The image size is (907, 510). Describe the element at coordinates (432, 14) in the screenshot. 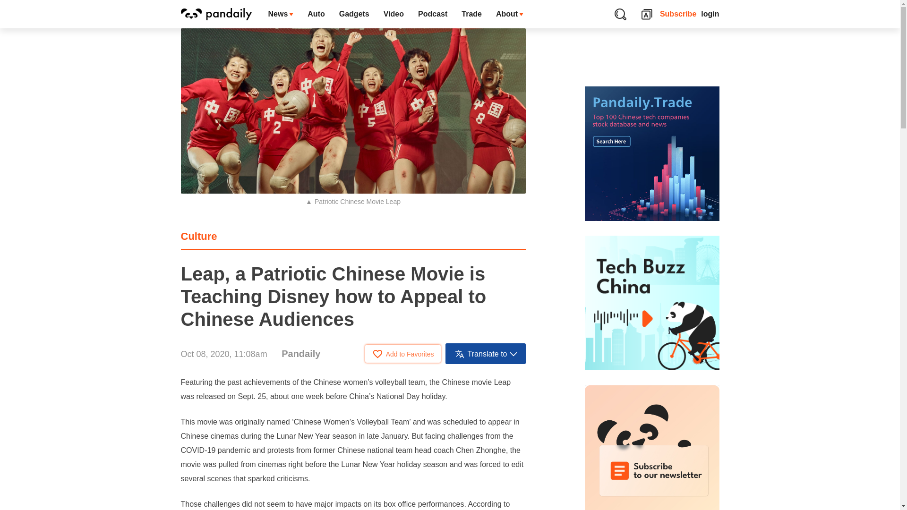

I see `Podcast` at that location.